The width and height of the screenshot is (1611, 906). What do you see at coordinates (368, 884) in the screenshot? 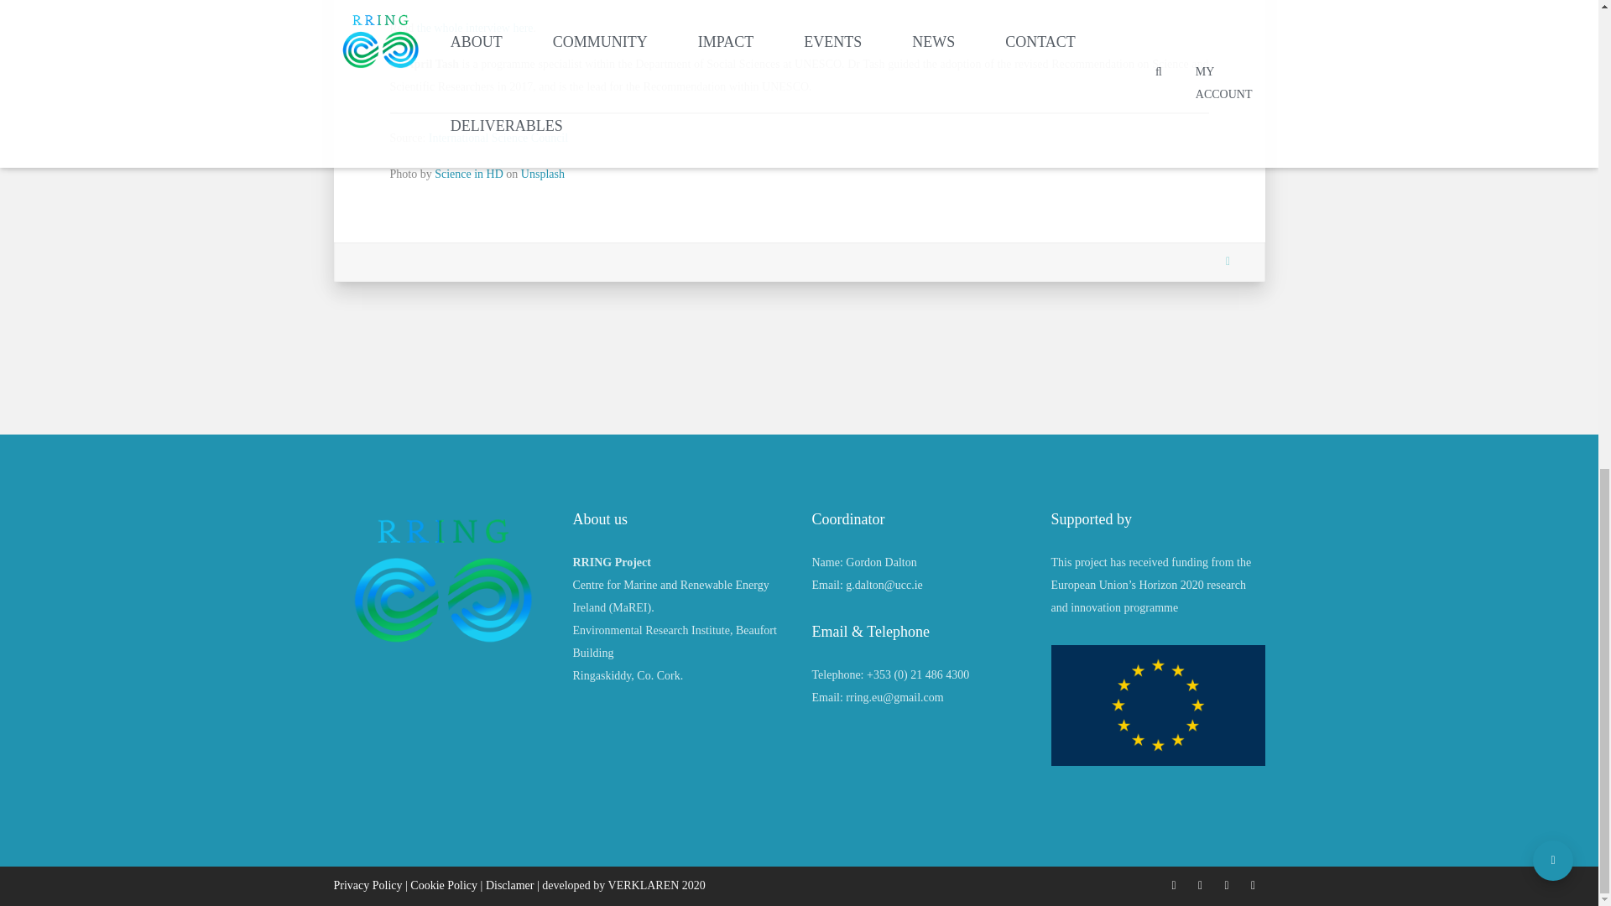
I see `Privacy Policy` at bounding box center [368, 884].